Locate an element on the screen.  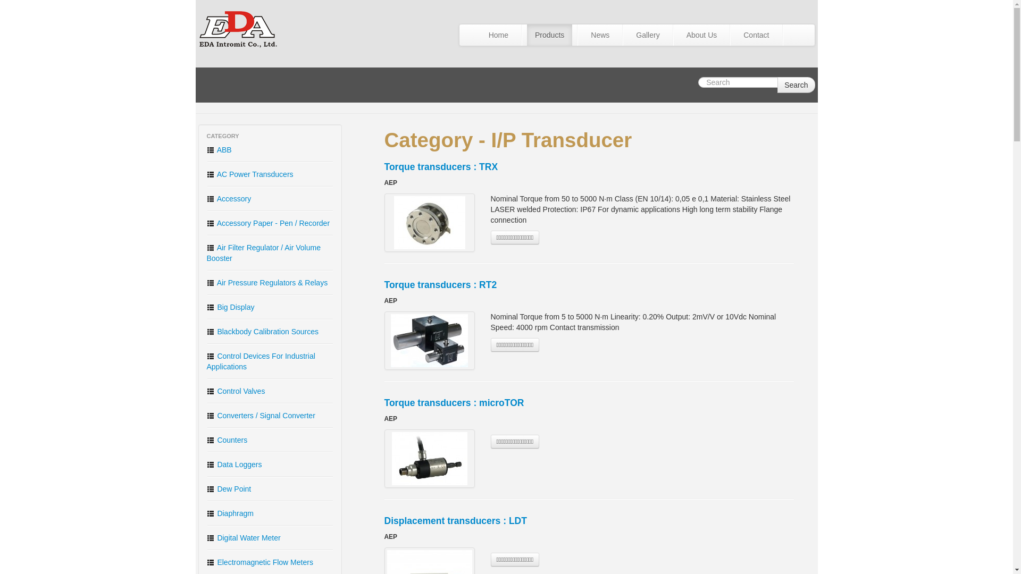
Blackbody Calibration Sources is located at coordinates (270, 332).